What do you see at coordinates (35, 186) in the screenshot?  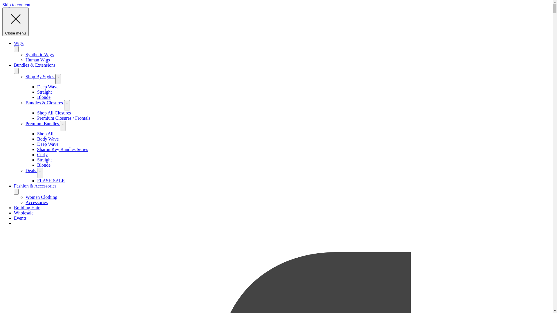 I see `Fashion & Accessories` at bounding box center [35, 186].